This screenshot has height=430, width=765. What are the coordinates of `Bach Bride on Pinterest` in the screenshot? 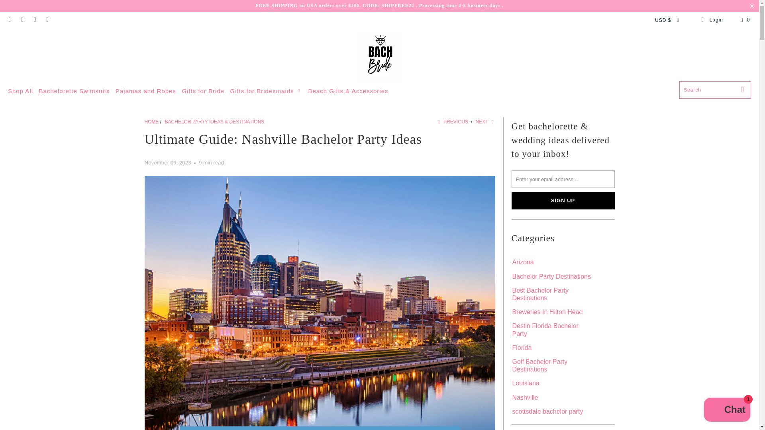 It's located at (22, 20).